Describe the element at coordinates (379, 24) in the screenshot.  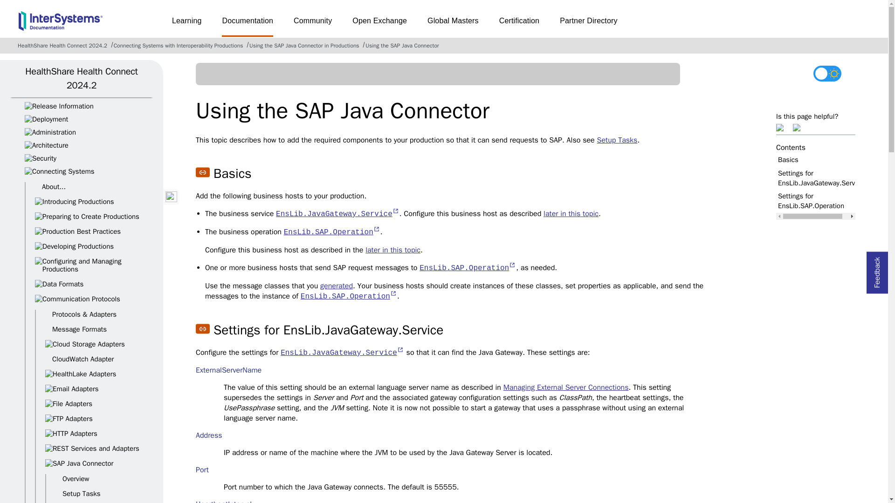
I see `Open Exchange` at that location.